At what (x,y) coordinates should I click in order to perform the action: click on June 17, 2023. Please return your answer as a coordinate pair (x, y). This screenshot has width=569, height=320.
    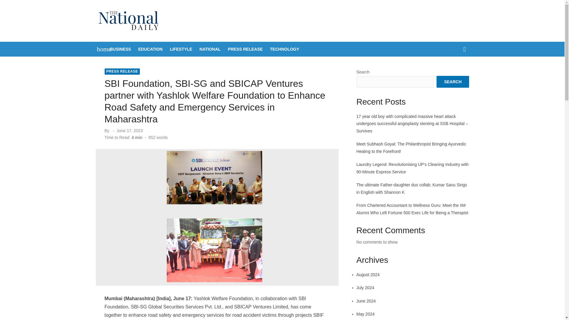
    Looking at the image, I should click on (130, 131).